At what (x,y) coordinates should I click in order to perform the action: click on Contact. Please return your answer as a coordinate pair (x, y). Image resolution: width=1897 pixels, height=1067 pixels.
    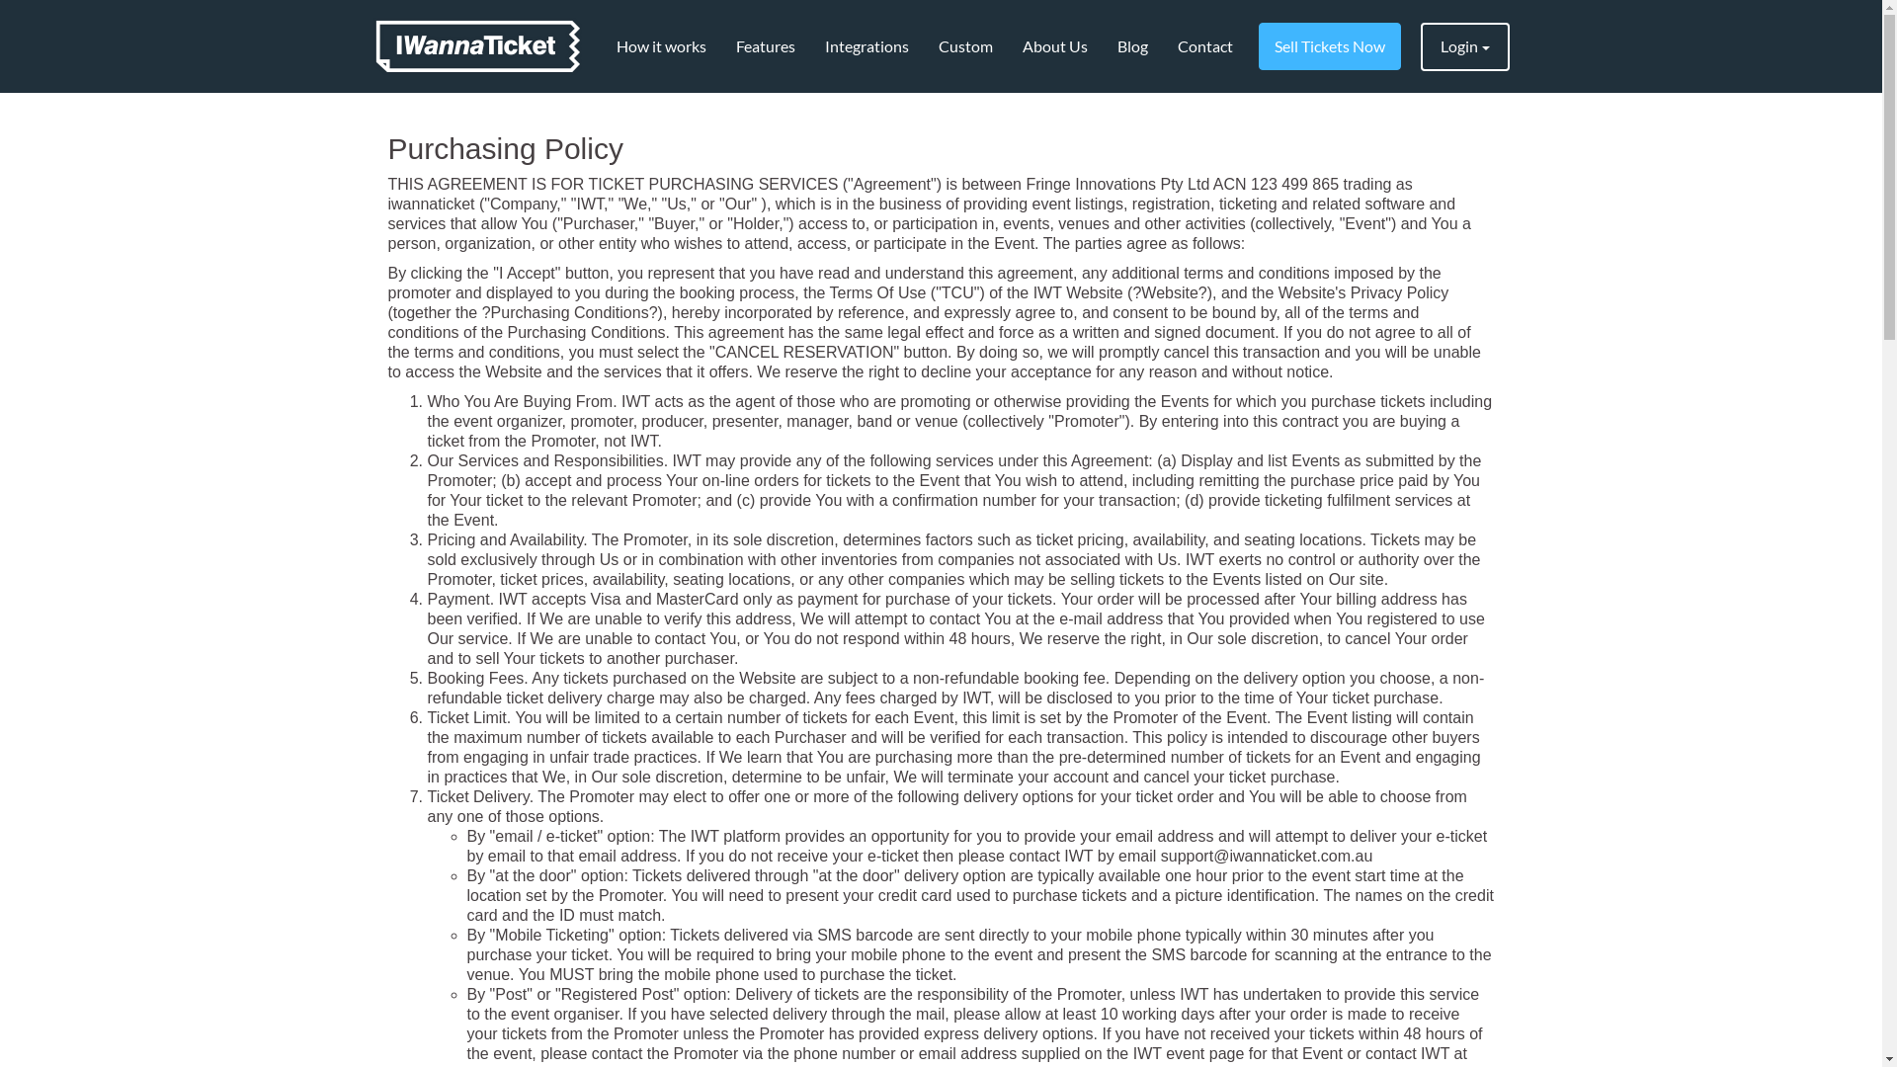
    Looking at the image, I should click on (1204, 46).